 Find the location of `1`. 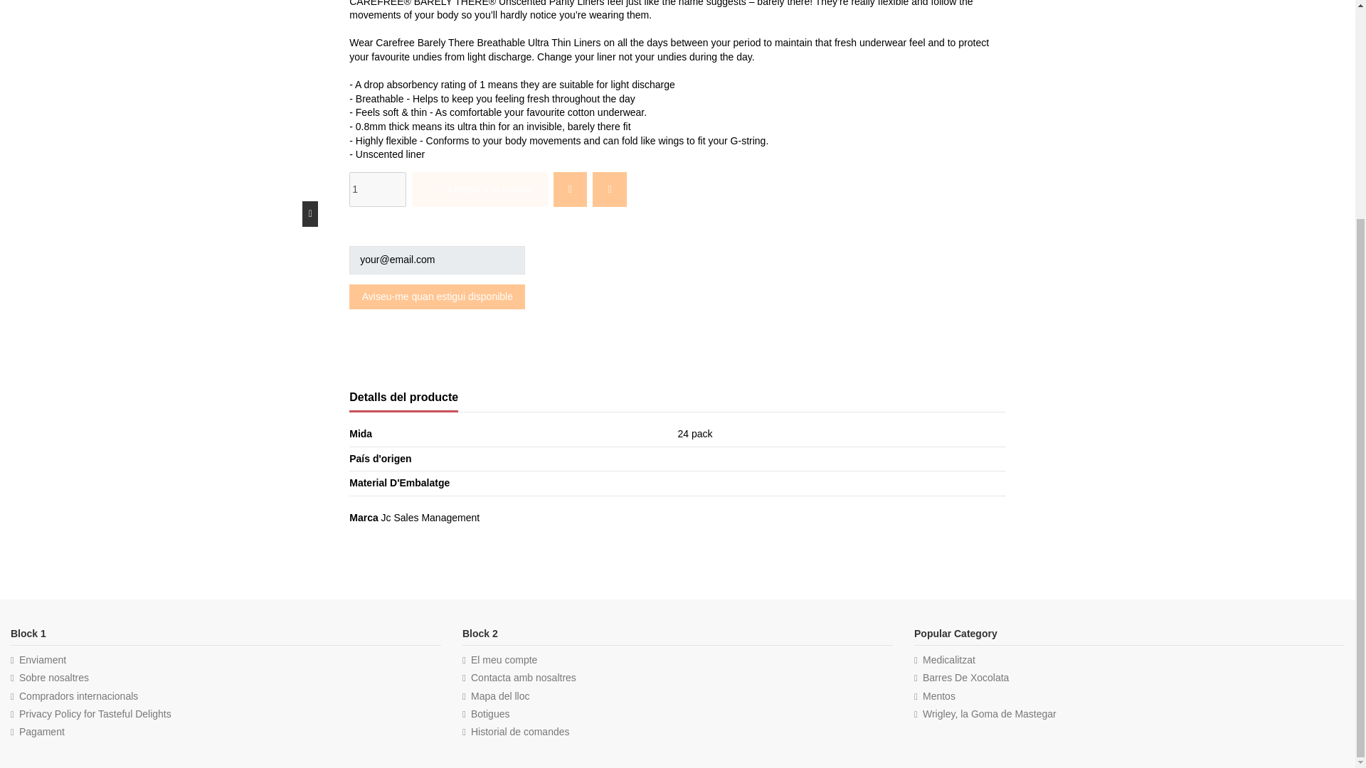

1 is located at coordinates (377, 189).